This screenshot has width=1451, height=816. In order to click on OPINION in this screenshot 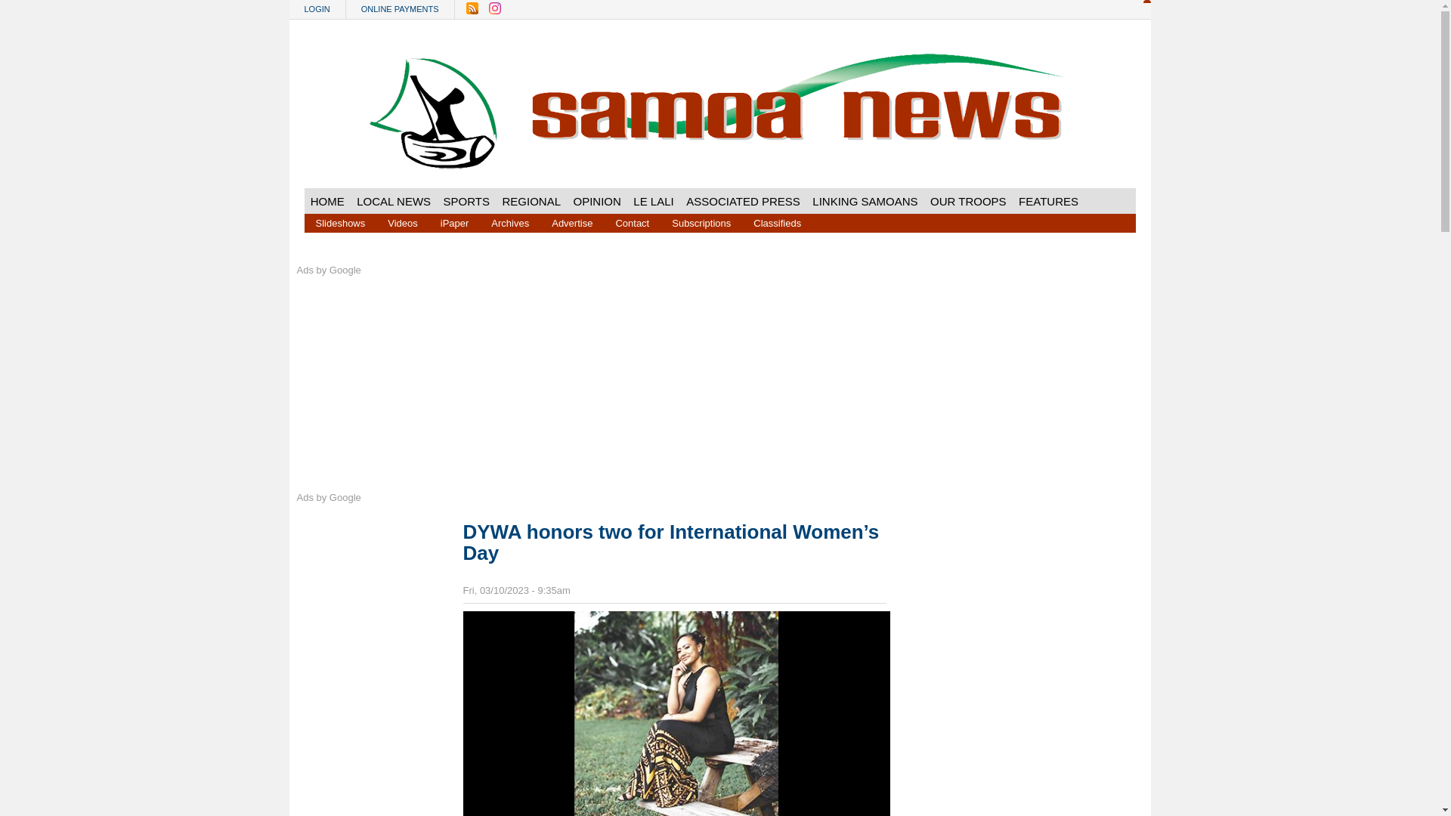, I will do `click(597, 201)`.